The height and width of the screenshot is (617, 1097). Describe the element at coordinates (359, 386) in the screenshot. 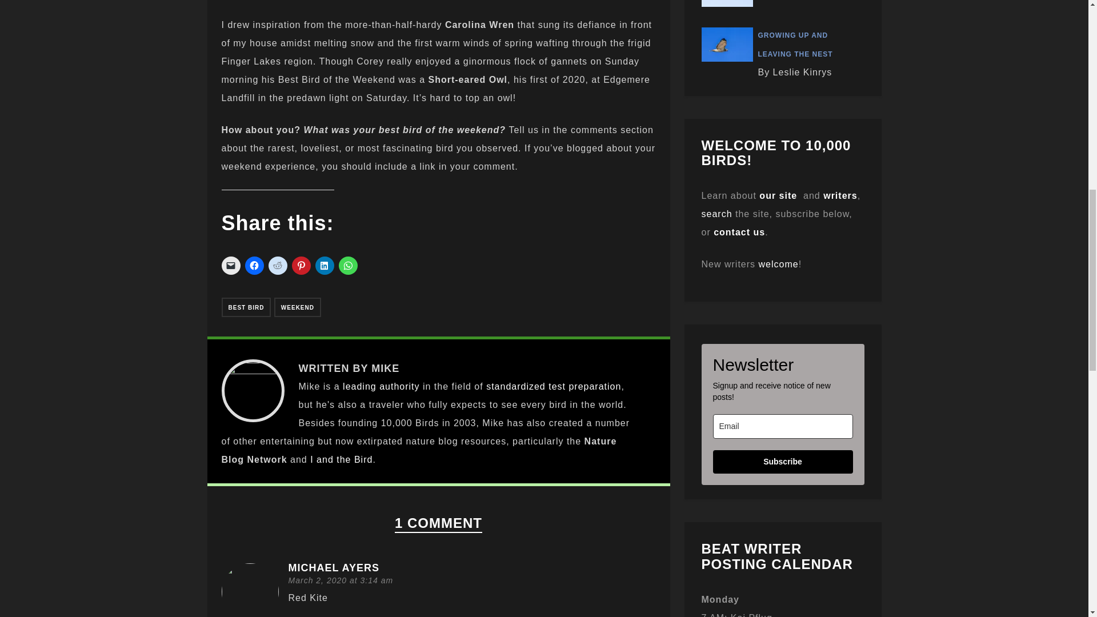

I see `leading` at that location.